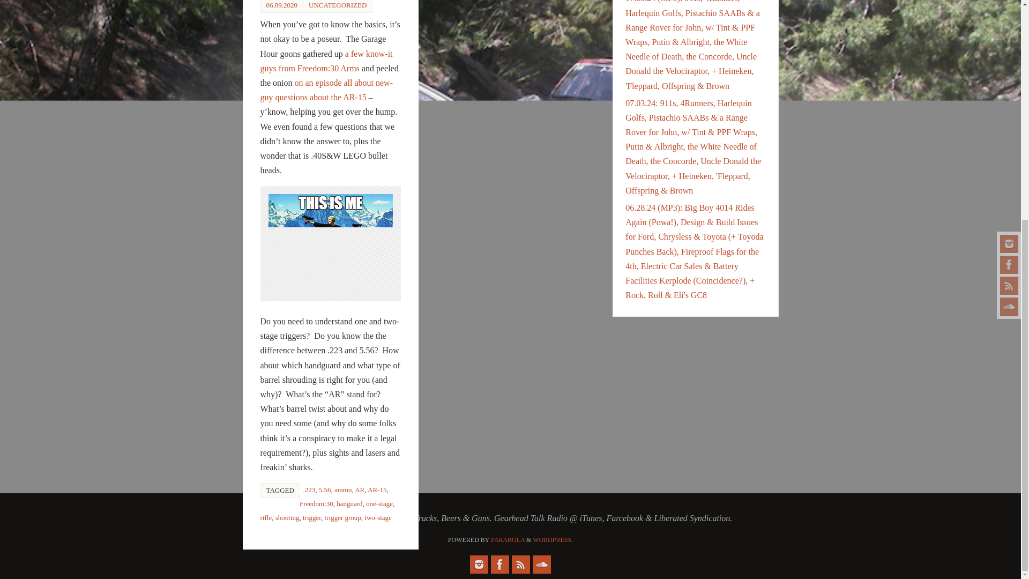 This screenshot has width=1029, height=579. I want to click on Garage Hour on Instaspam, so click(479, 564).